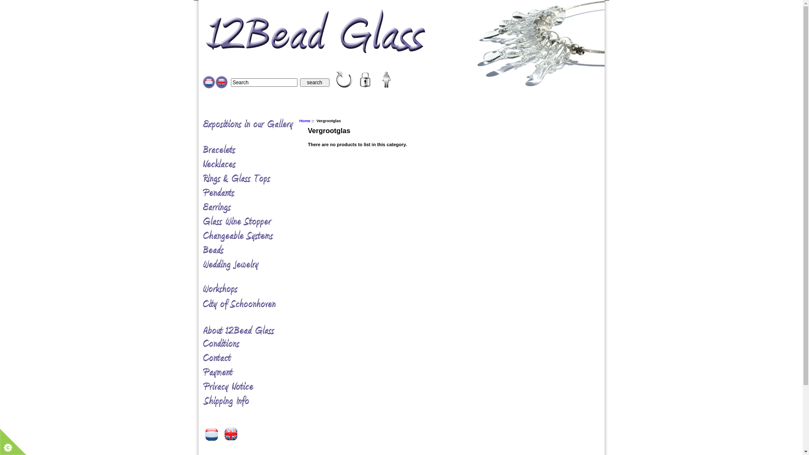 Image resolution: width=809 pixels, height=455 pixels. What do you see at coordinates (344, 80) in the screenshot?
I see `12Bead Glass` at bounding box center [344, 80].